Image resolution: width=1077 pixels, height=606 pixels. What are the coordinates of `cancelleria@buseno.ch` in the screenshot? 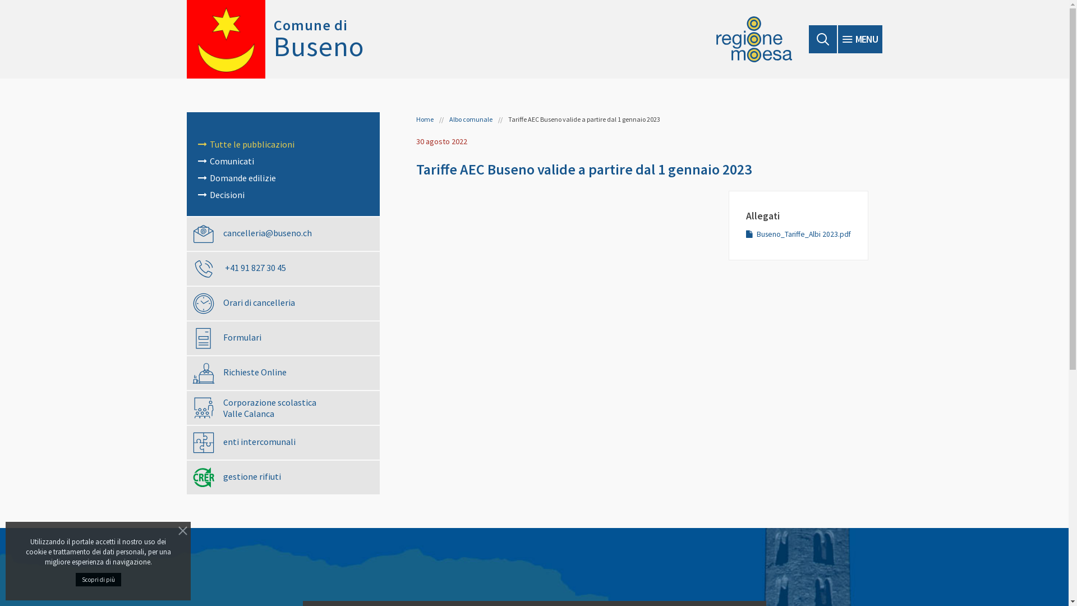 It's located at (283, 233).